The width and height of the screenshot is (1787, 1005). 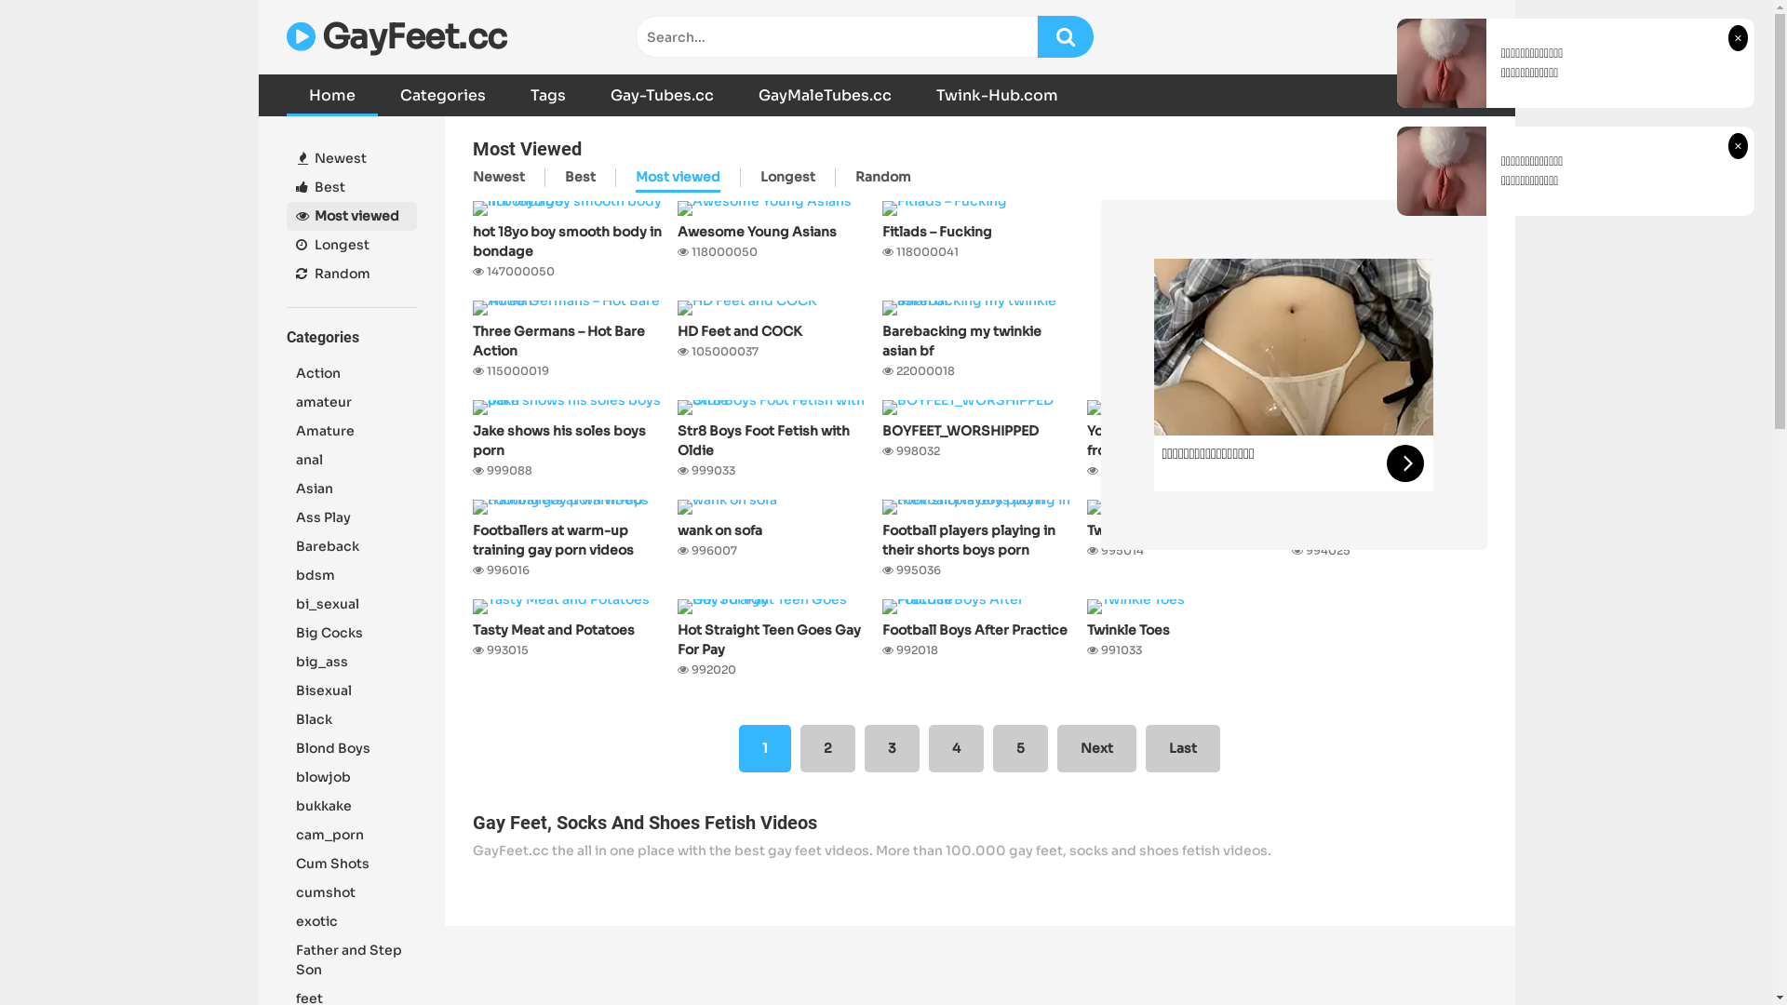 What do you see at coordinates (352, 374) in the screenshot?
I see `Action` at bounding box center [352, 374].